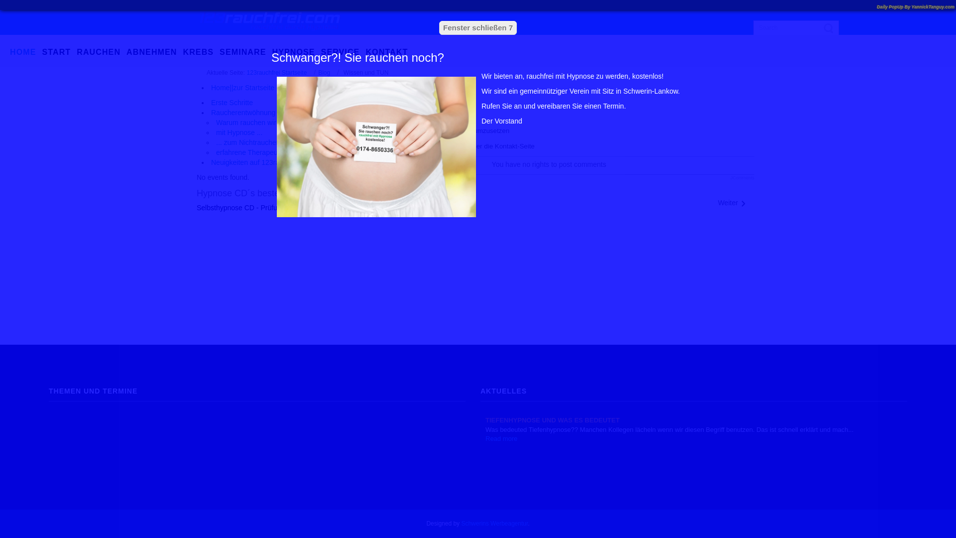 This screenshot has width=956, height=538. I want to click on 123rauchfrei Startseite, so click(277, 73).